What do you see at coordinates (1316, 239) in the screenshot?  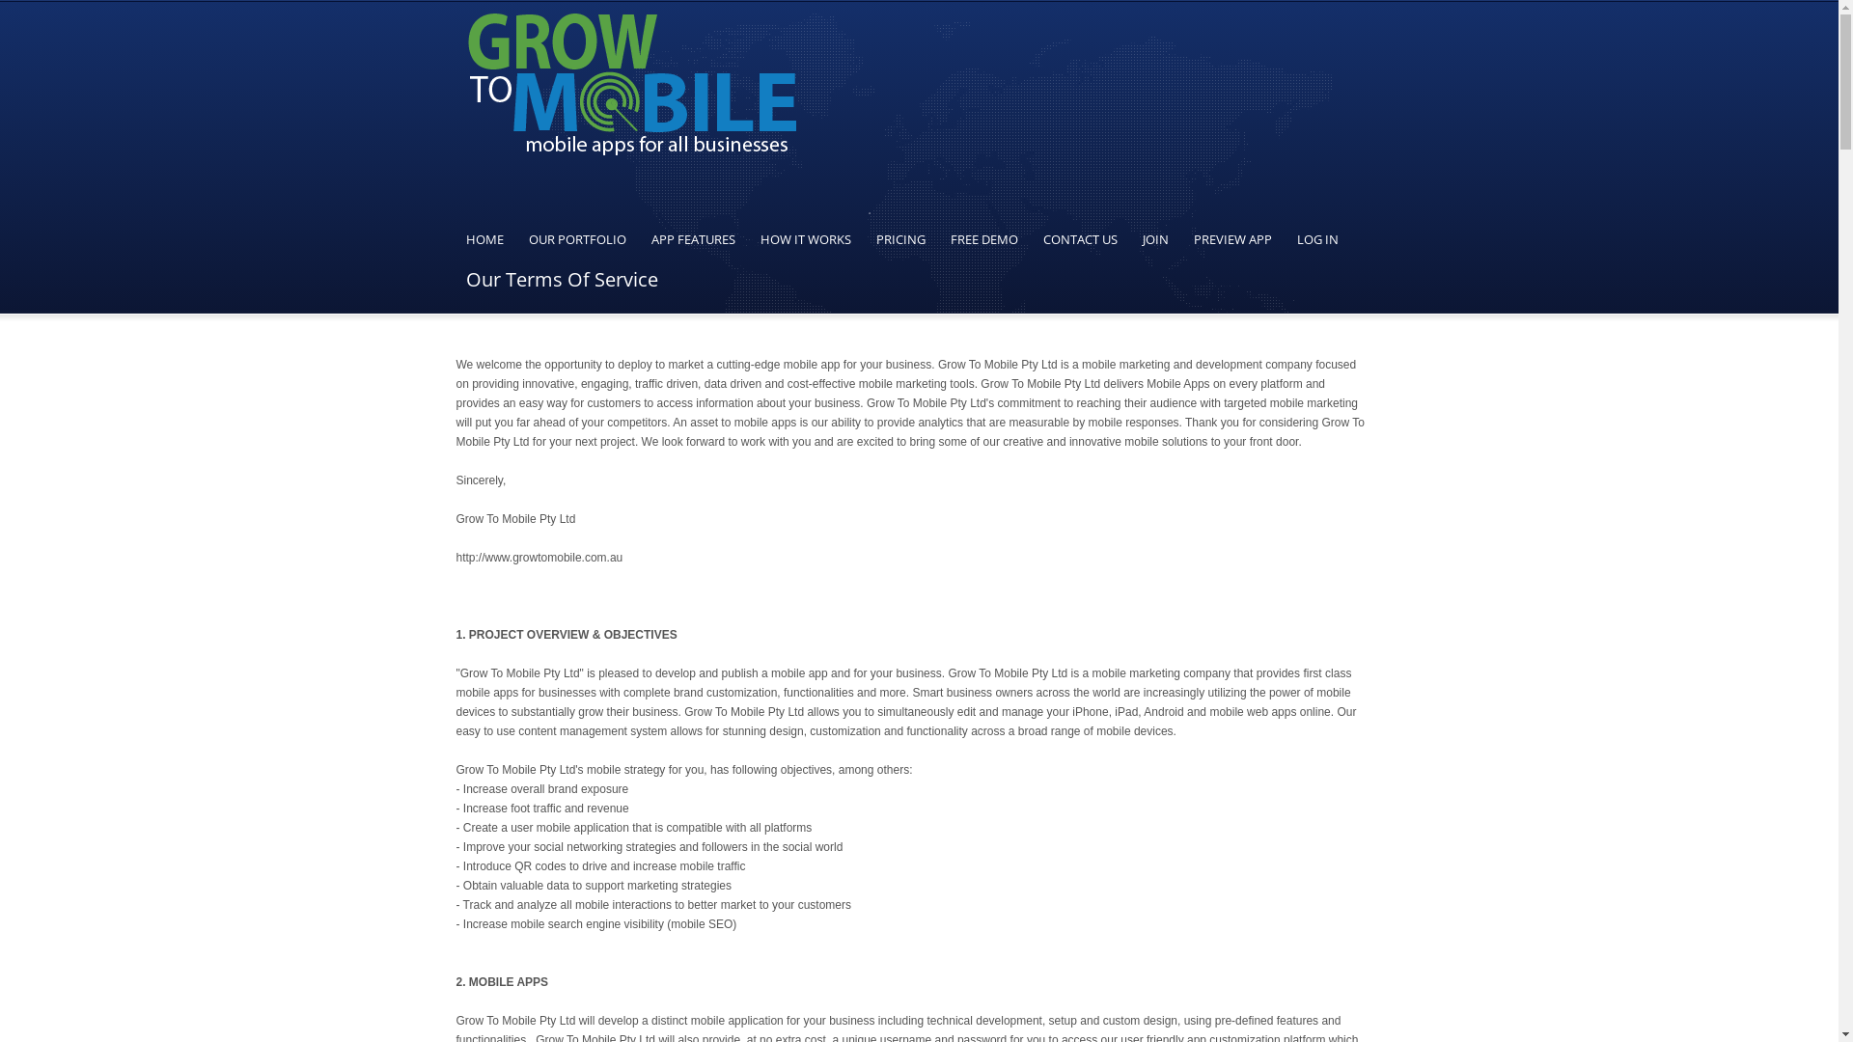 I see `LOG IN` at bounding box center [1316, 239].